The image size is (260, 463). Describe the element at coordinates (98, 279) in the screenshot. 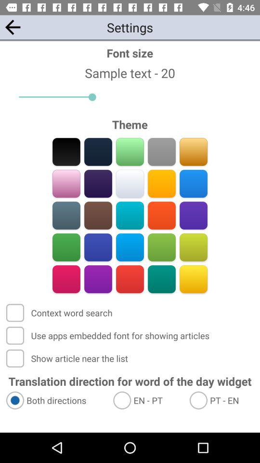

I see `go to theme` at that location.